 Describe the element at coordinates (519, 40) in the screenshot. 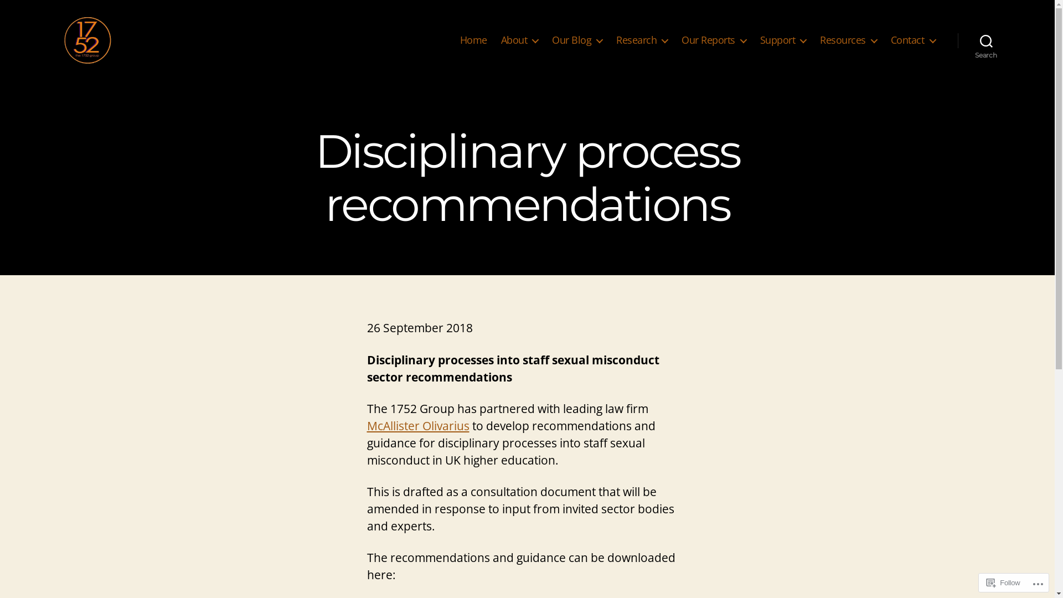

I see `About` at that location.